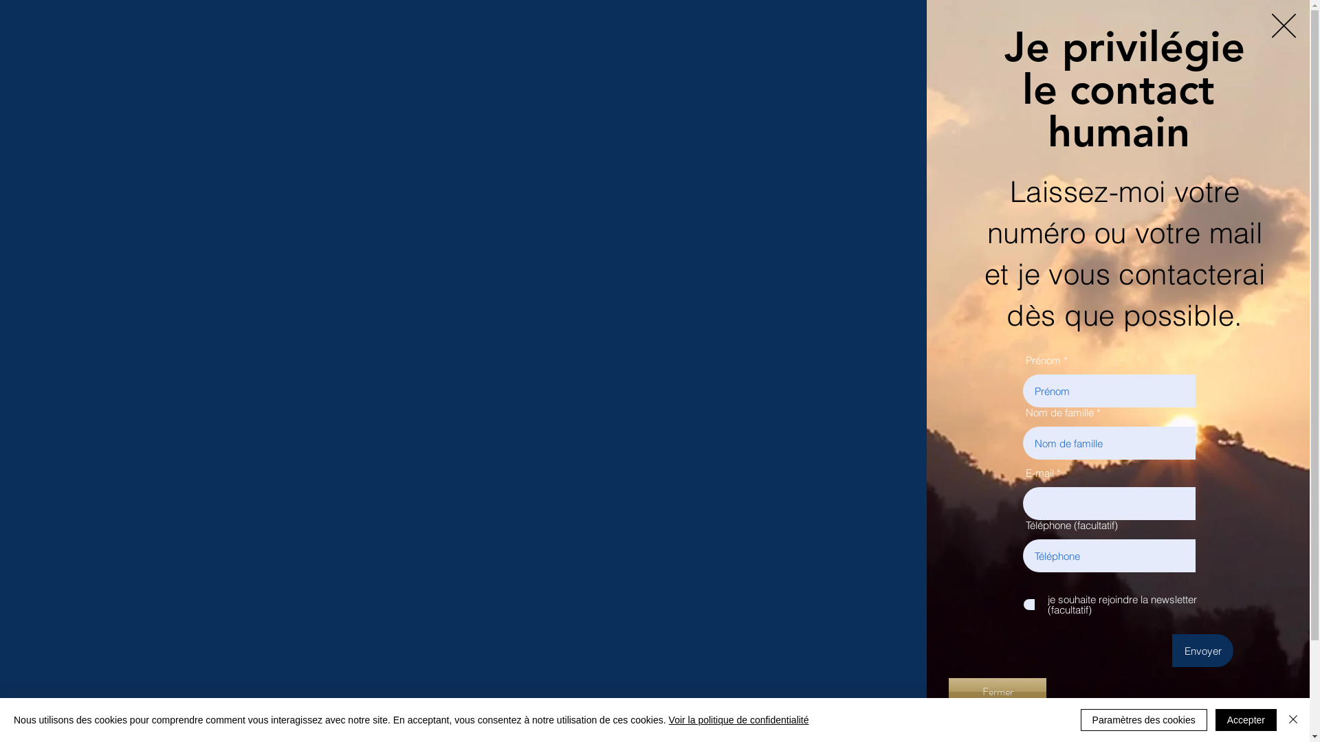 Image resolution: width=1320 pixels, height=742 pixels. I want to click on Accueil, so click(705, 32).